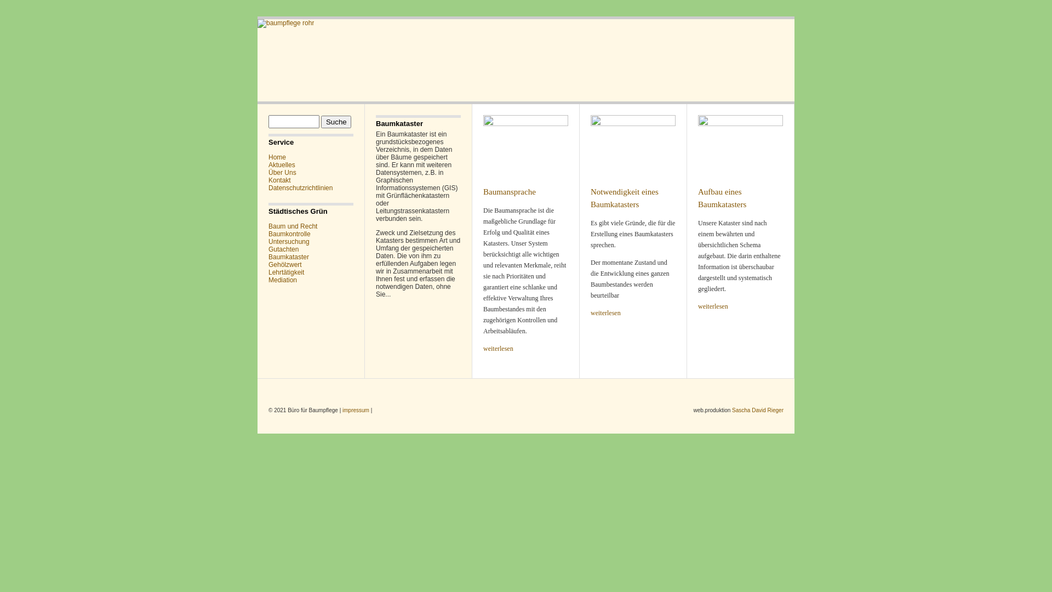 The height and width of the screenshot is (592, 1052). What do you see at coordinates (336, 122) in the screenshot?
I see `Suche` at bounding box center [336, 122].